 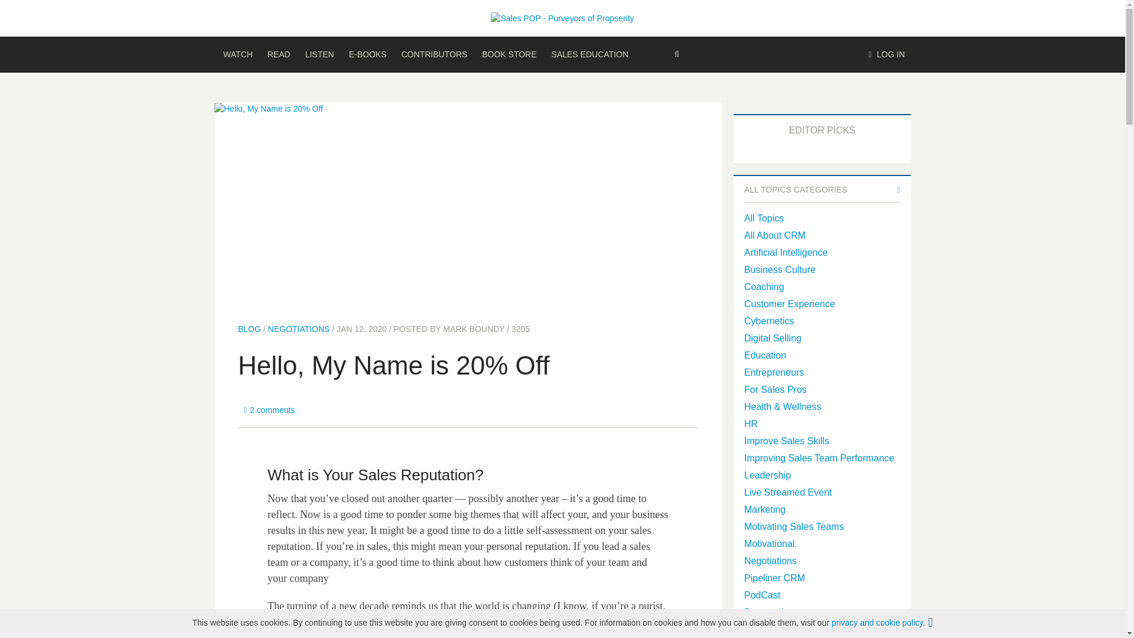 What do you see at coordinates (320, 54) in the screenshot?
I see `LISTEN` at bounding box center [320, 54].